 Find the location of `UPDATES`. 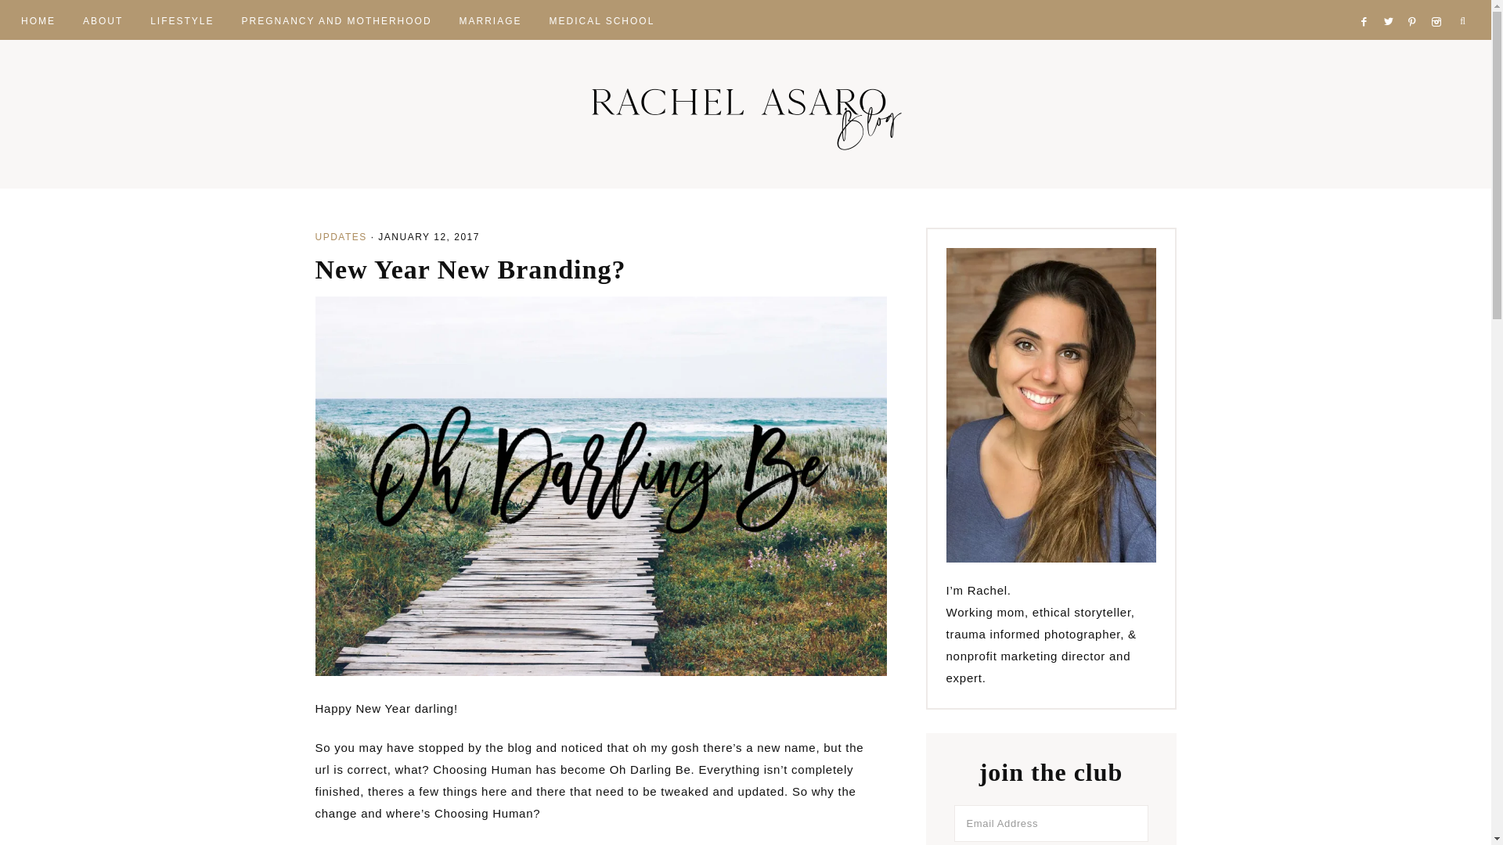

UPDATES is located at coordinates (340, 236).